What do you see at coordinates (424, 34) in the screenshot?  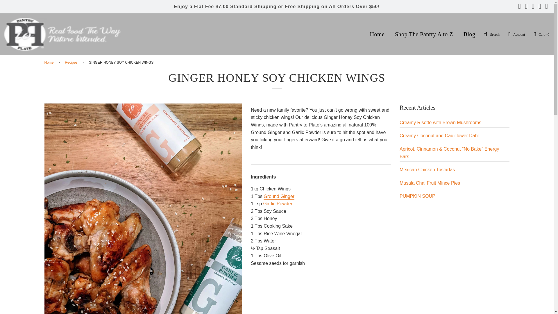 I see `Shop The Pantry A to Z` at bounding box center [424, 34].